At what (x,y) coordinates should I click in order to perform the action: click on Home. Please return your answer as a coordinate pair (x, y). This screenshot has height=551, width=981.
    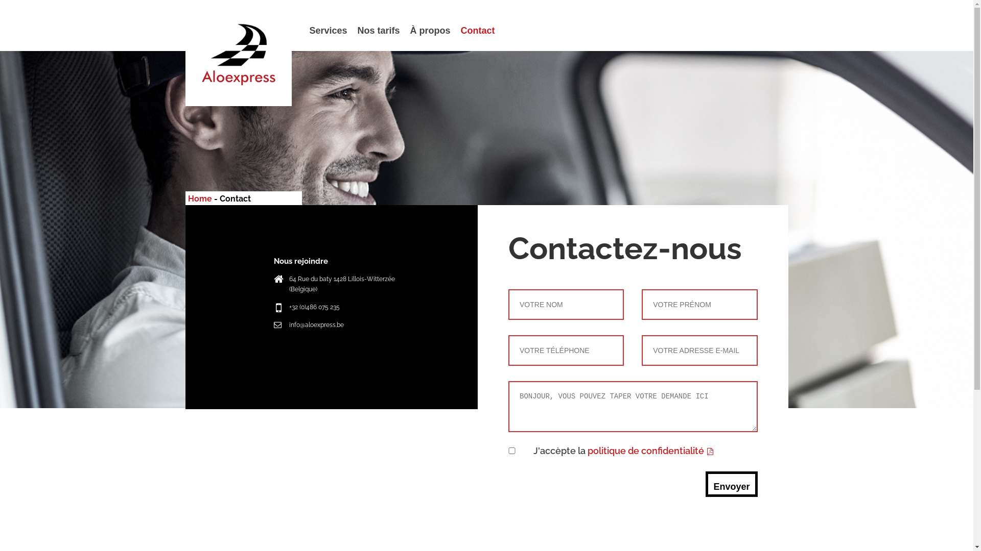
    Looking at the image, I should click on (200, 199).